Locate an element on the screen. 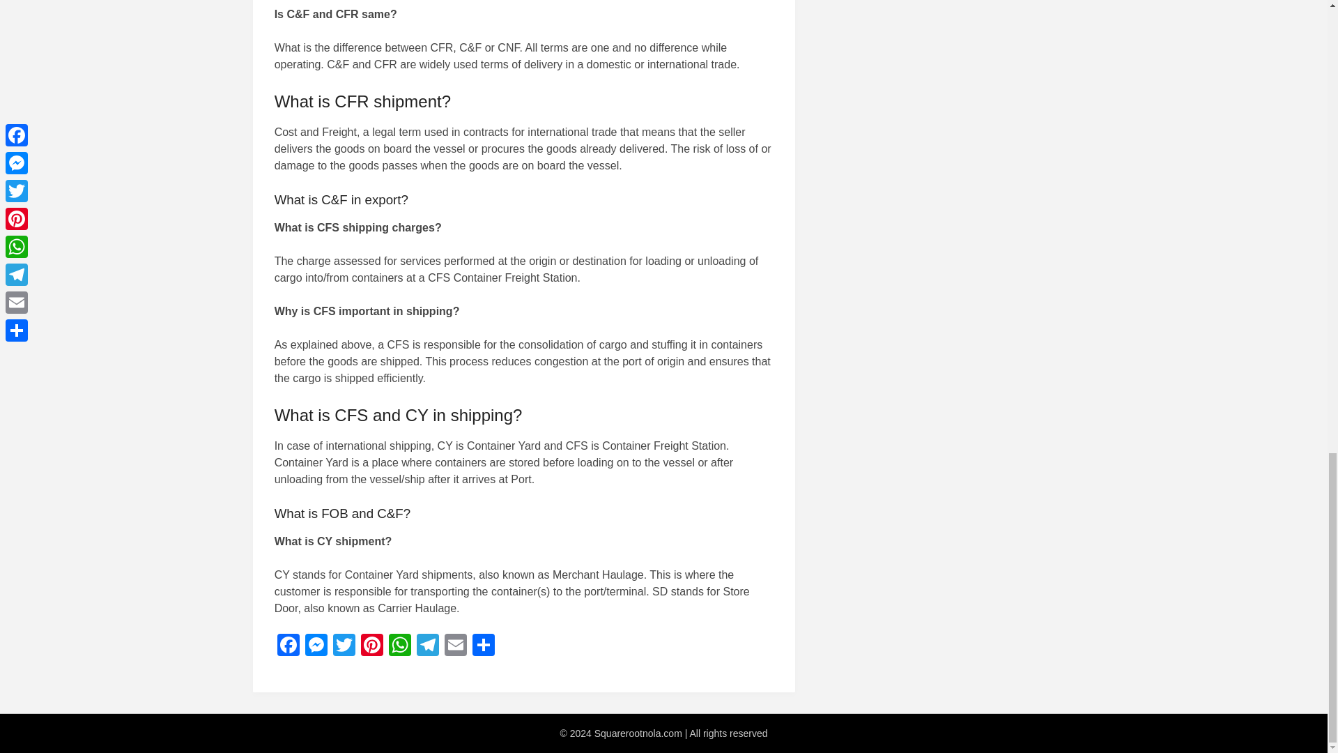 This screenshot has width=1338, height=753. Email is located at coordinates (455, 647).